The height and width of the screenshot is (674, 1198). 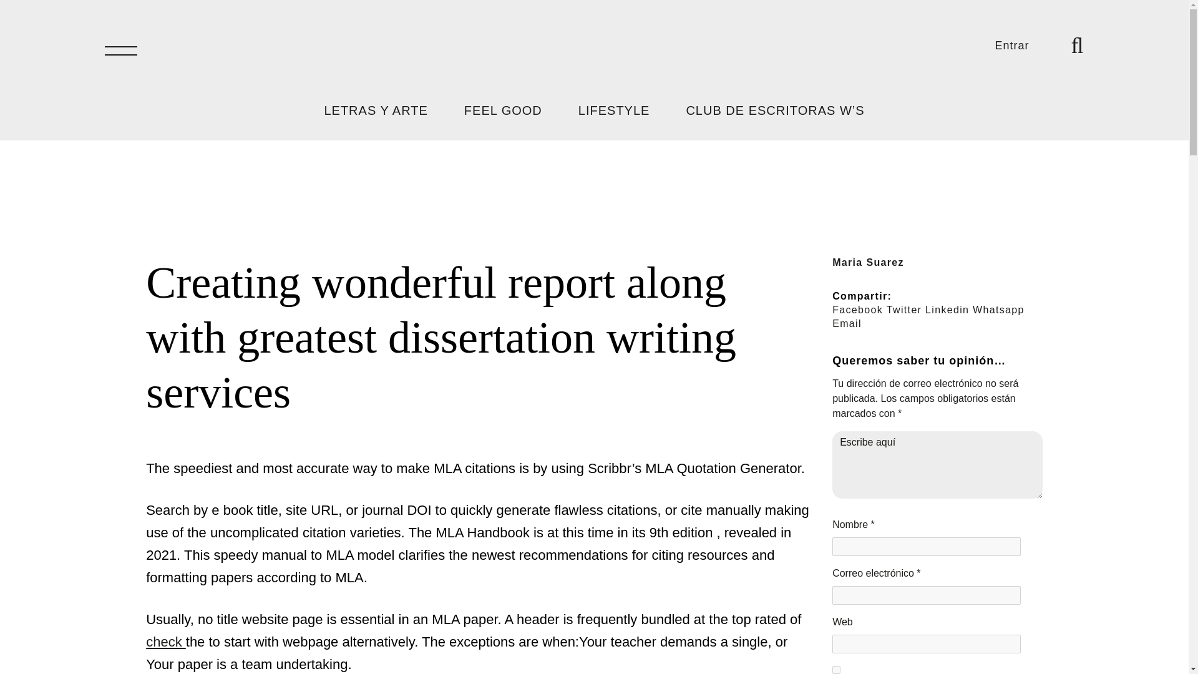 I want to click on Email, so click(x=847, y=323).